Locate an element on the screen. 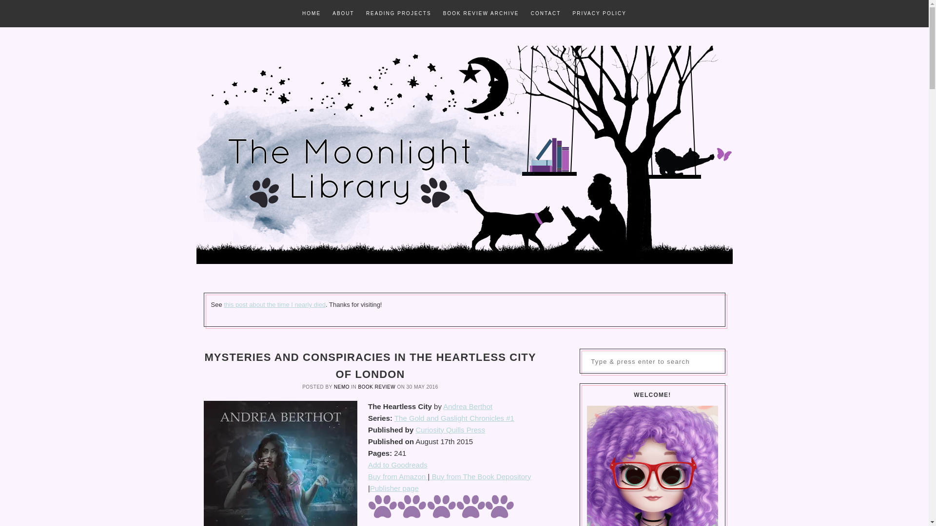 Image resolution: width=936 pixels, height=526 pixels. Add to Goodreads is located at coordinates (398, 465).